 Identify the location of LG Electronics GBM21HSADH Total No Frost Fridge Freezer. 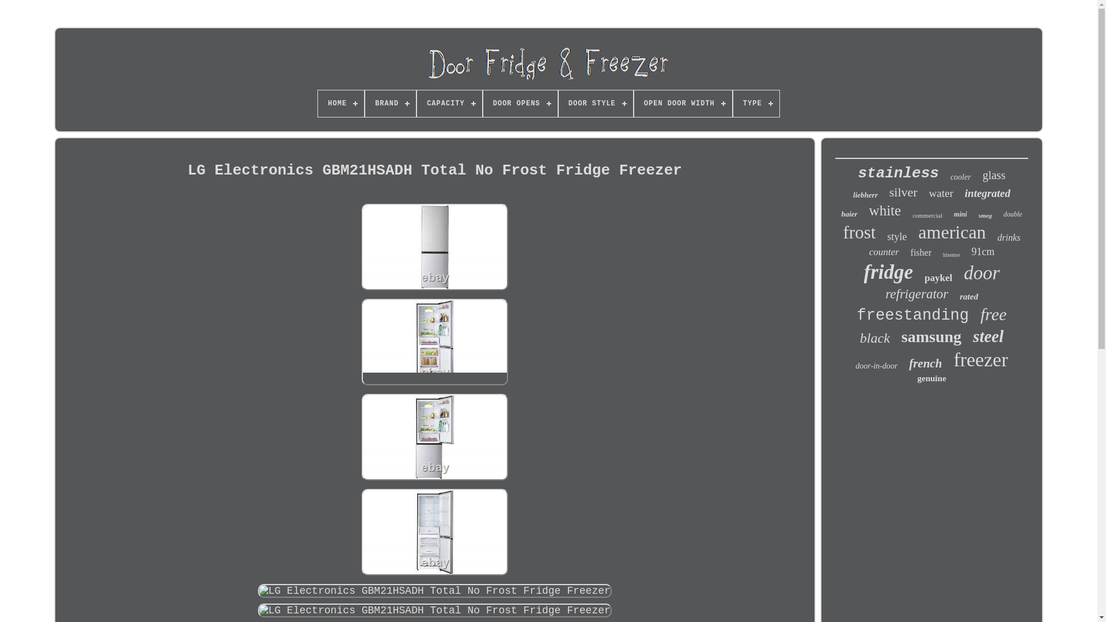
(434, 247).